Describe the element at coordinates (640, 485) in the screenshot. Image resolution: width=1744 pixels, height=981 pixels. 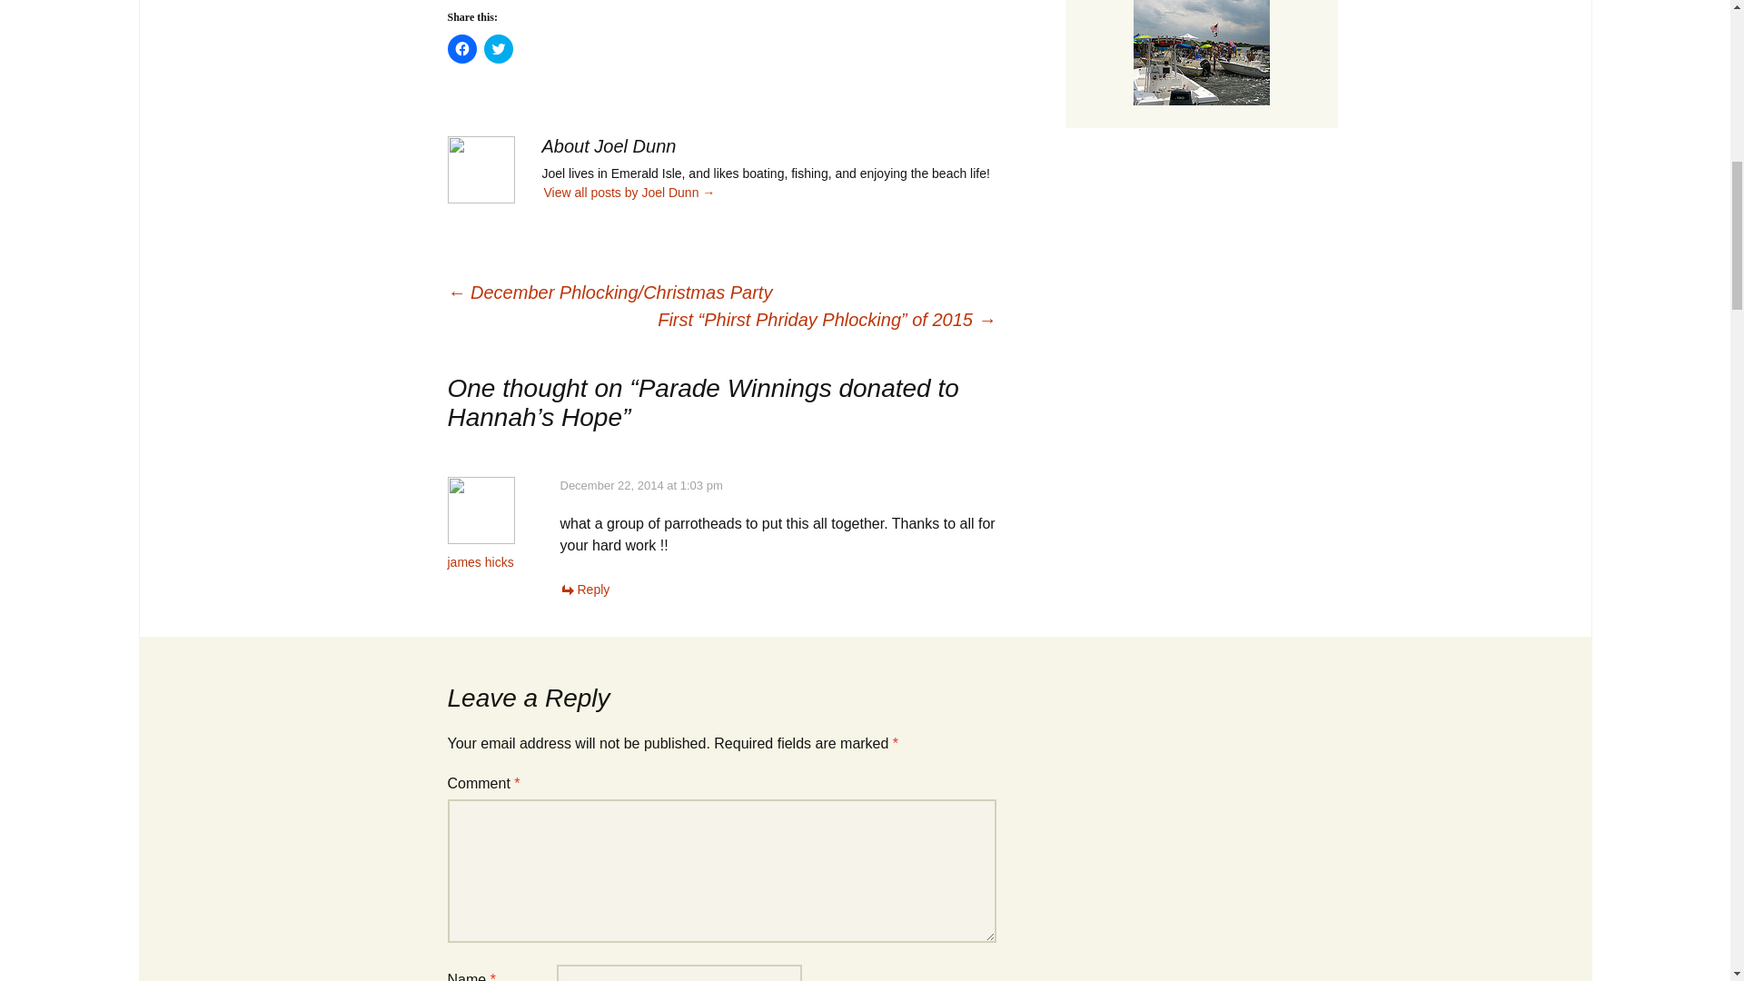
I see `December 22, 2014 at 1:03 pm` at that location.